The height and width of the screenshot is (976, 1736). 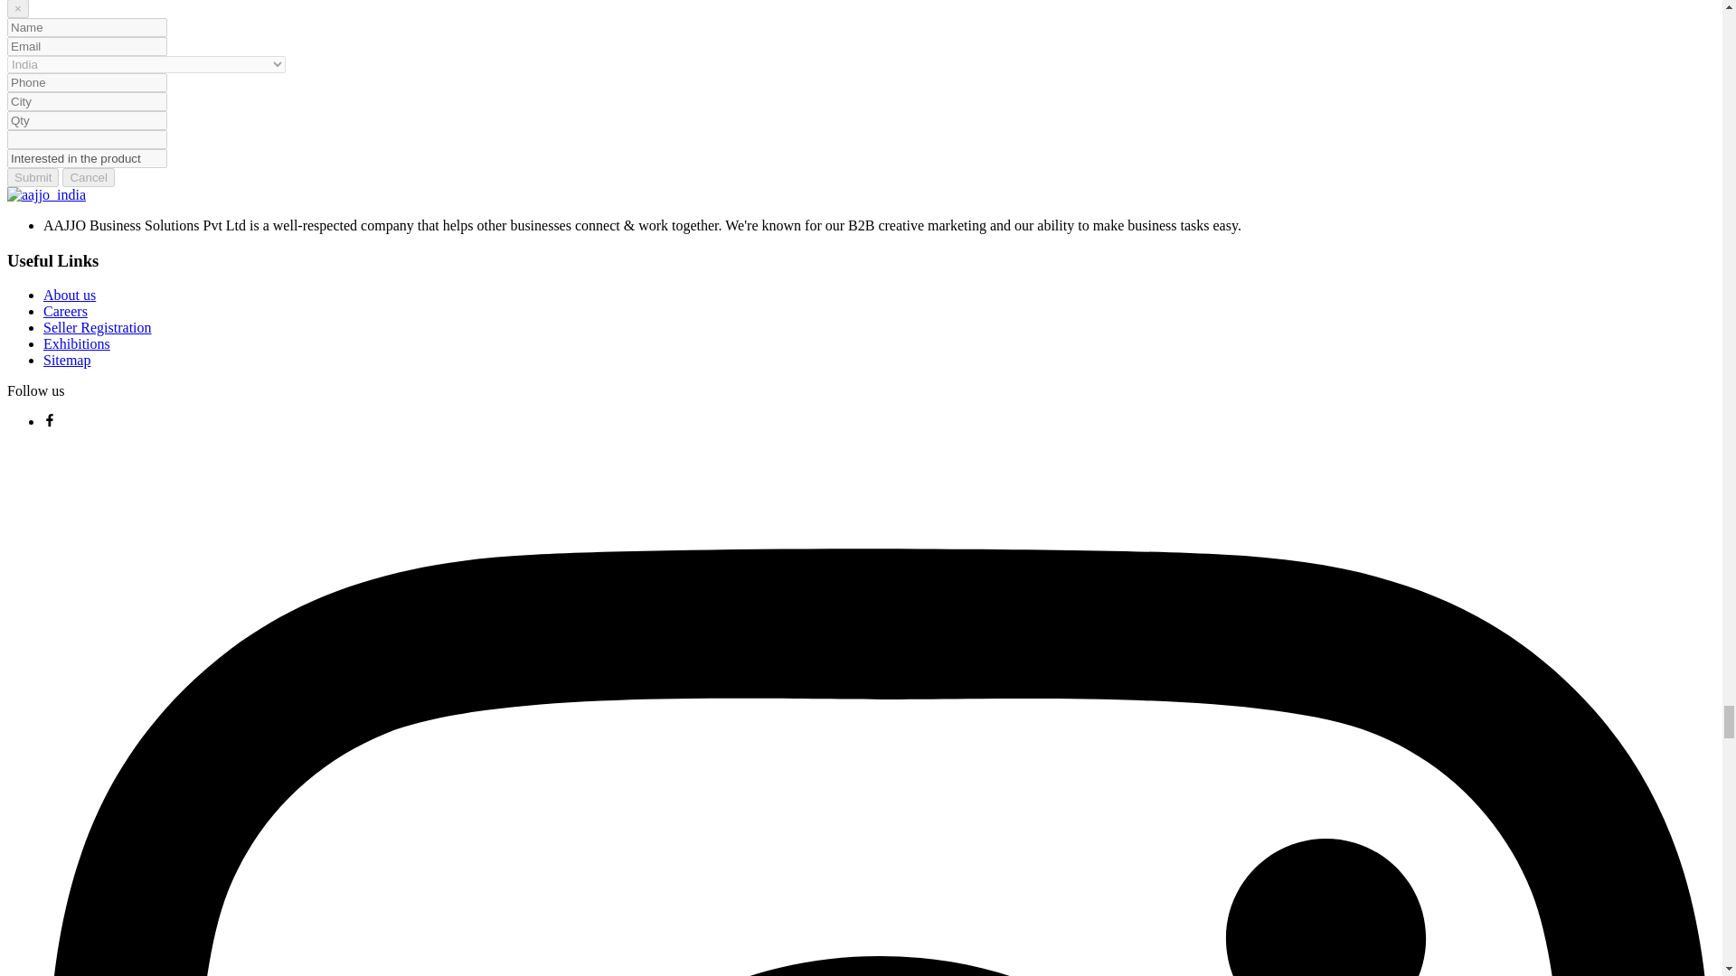 What do you see at coordinates (98, 327) in the screenshot?
I see `Seller Registration` at bounding box center [98, 327].